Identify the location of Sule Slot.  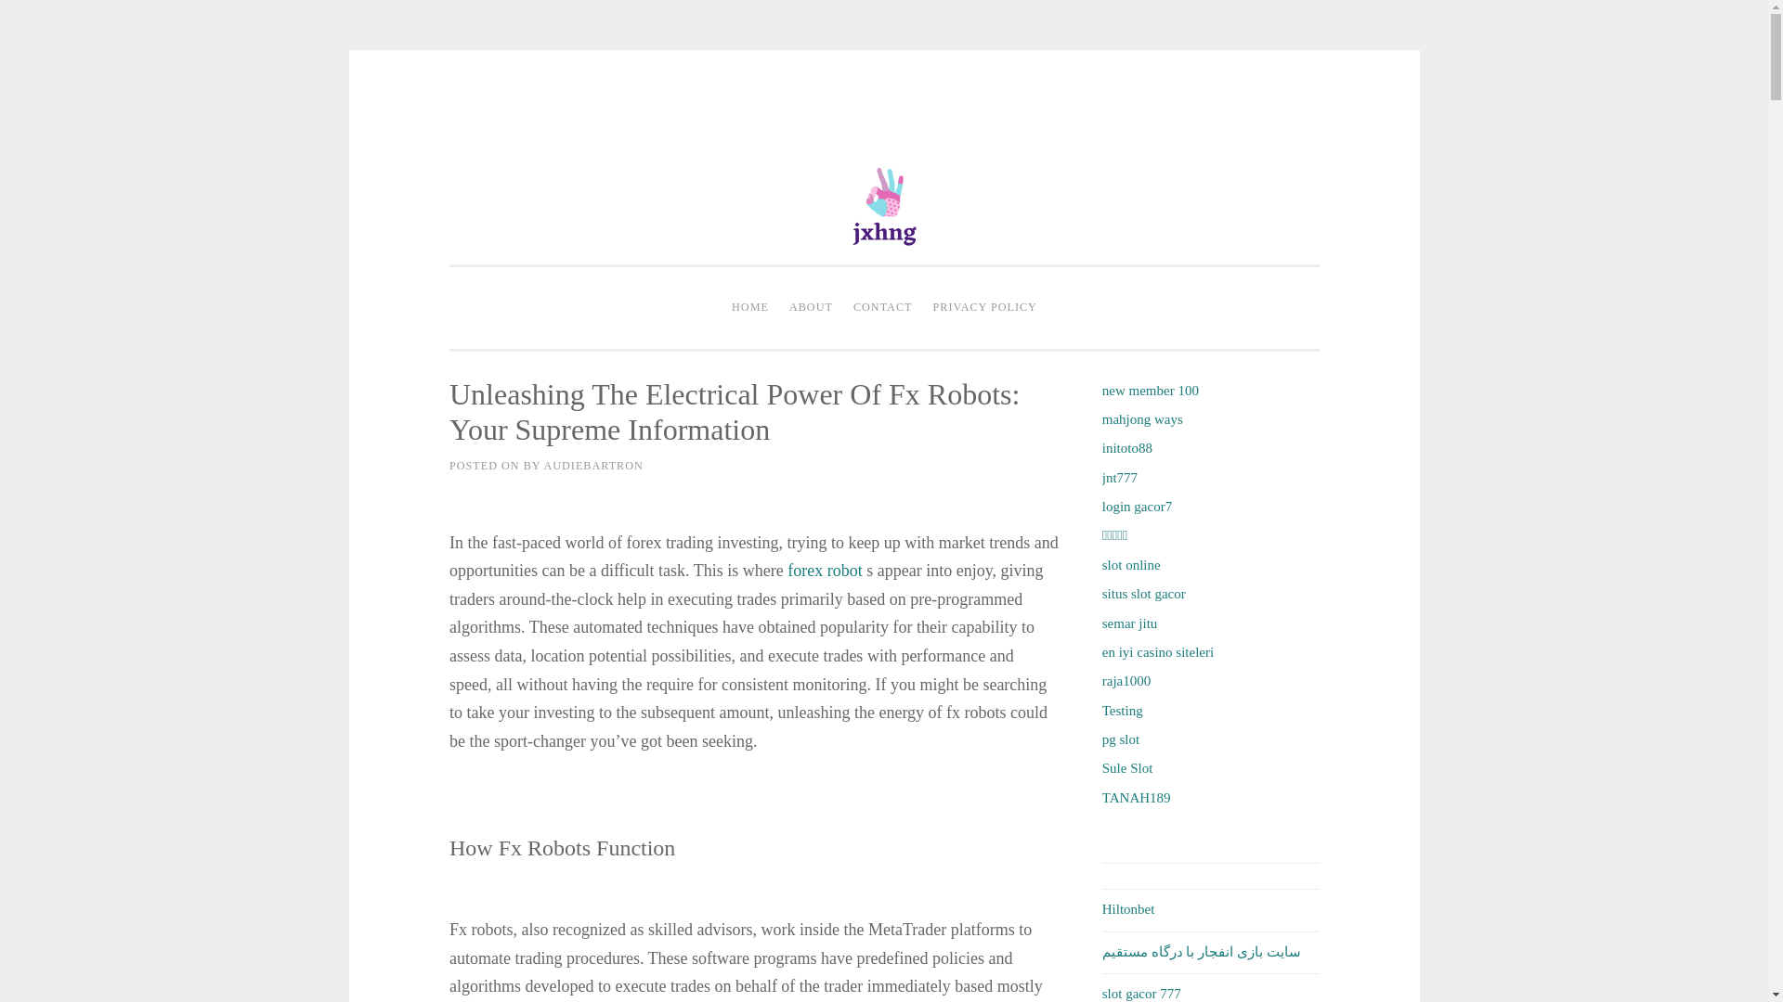
(1127, 767).